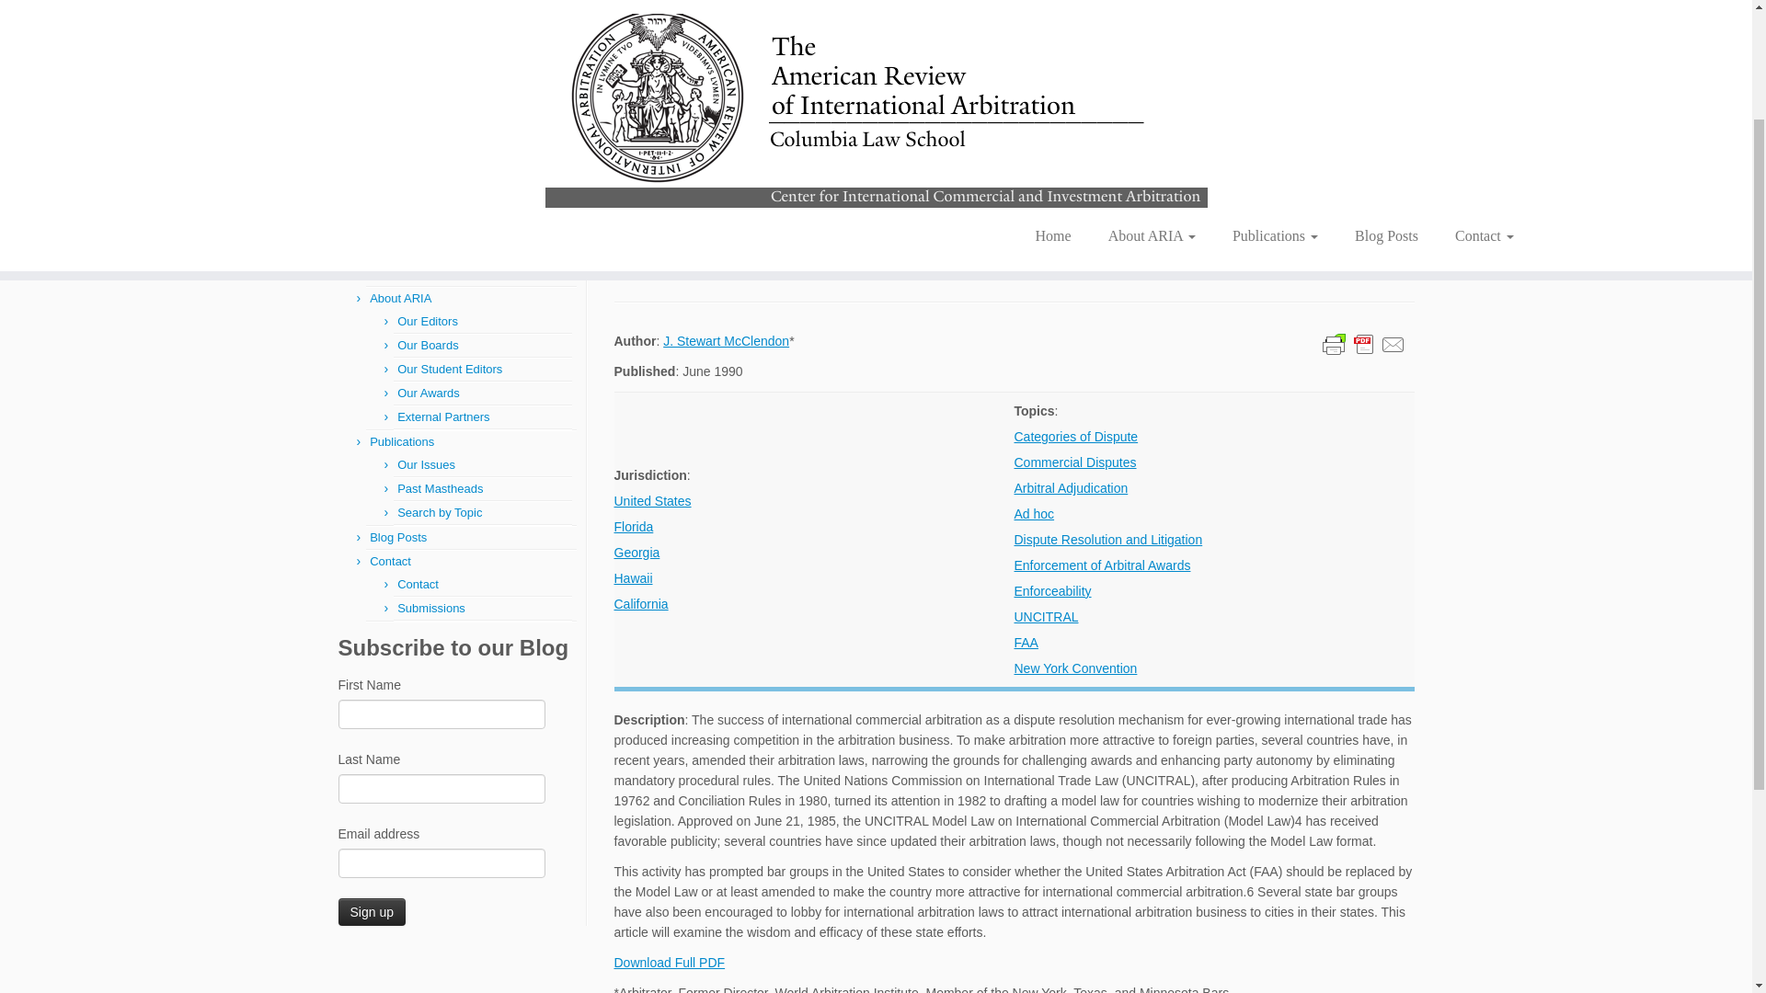 The height and width of the screenshot is (993, 1766). Describe the element at coordinates (1475, 79) in the screenshot. I see `Contact` at that location.